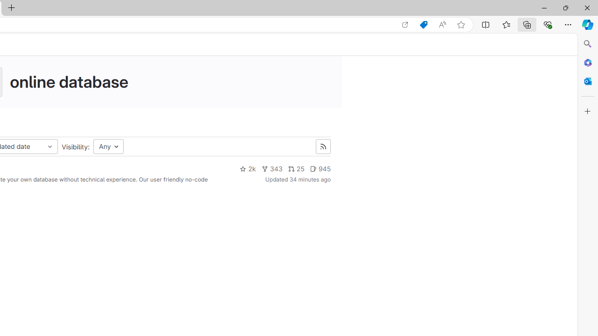 The width and height of the screenshot is (598, 336). I want to click on Class: s16 gl-icon gl-button-icon , so click(323, 147).